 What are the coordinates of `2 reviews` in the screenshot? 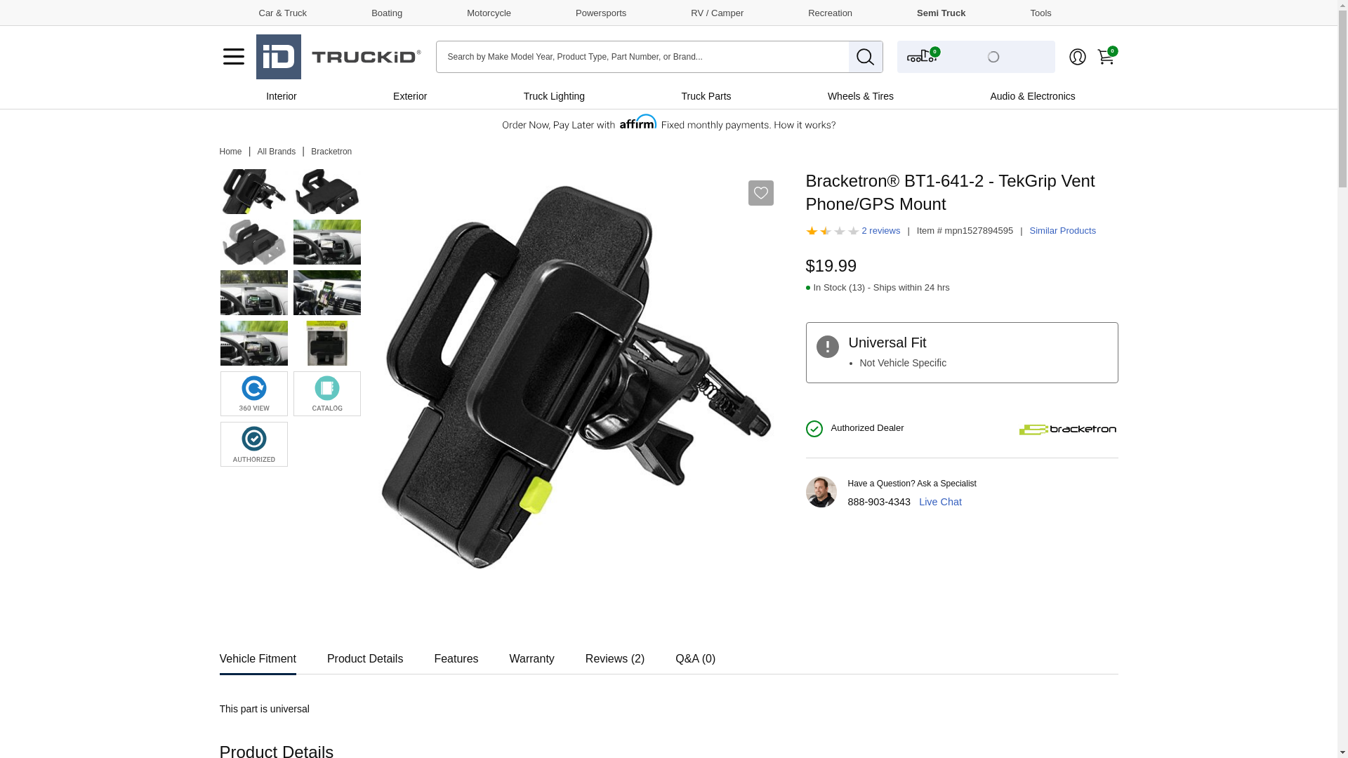 It's located at (881, 230).